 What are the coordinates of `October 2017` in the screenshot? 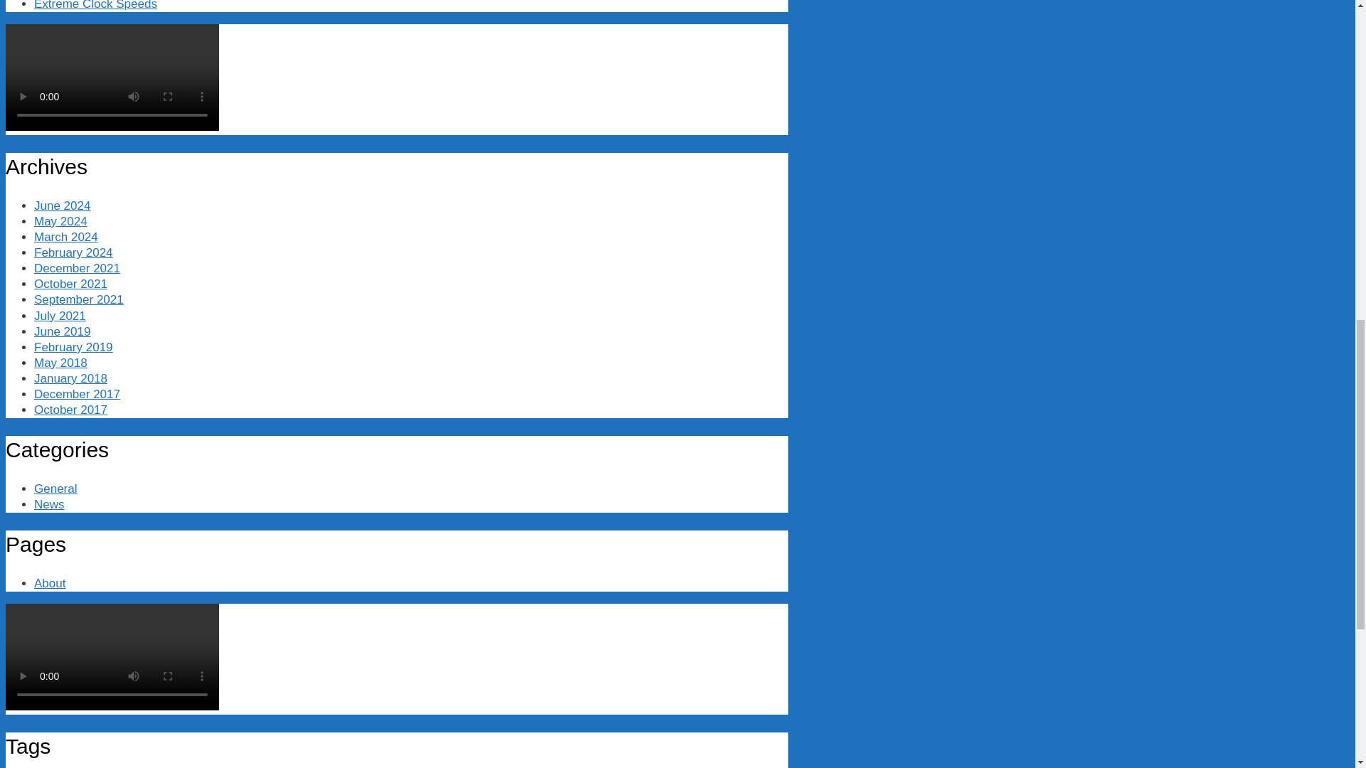 It's located at (71, 410).